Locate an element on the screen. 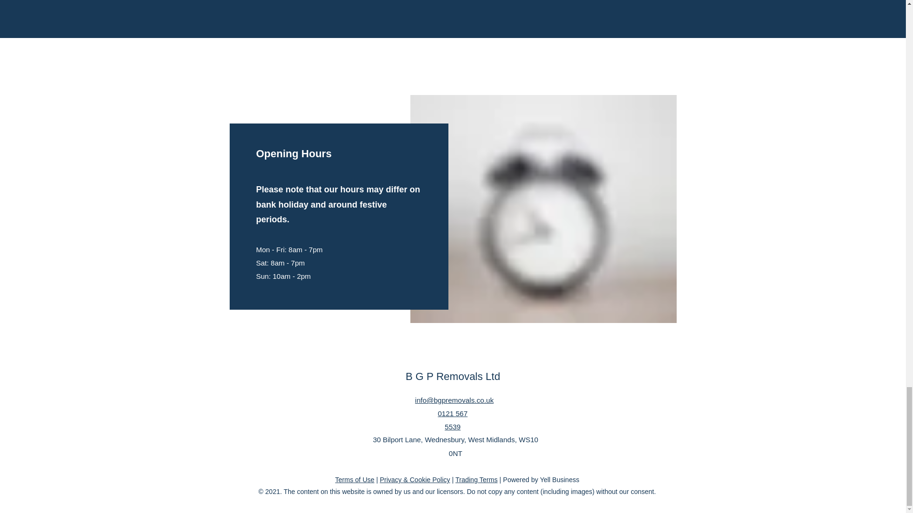 The image size is (913, 513). B G P Removals Ltd is located at coordinates (453, 376).